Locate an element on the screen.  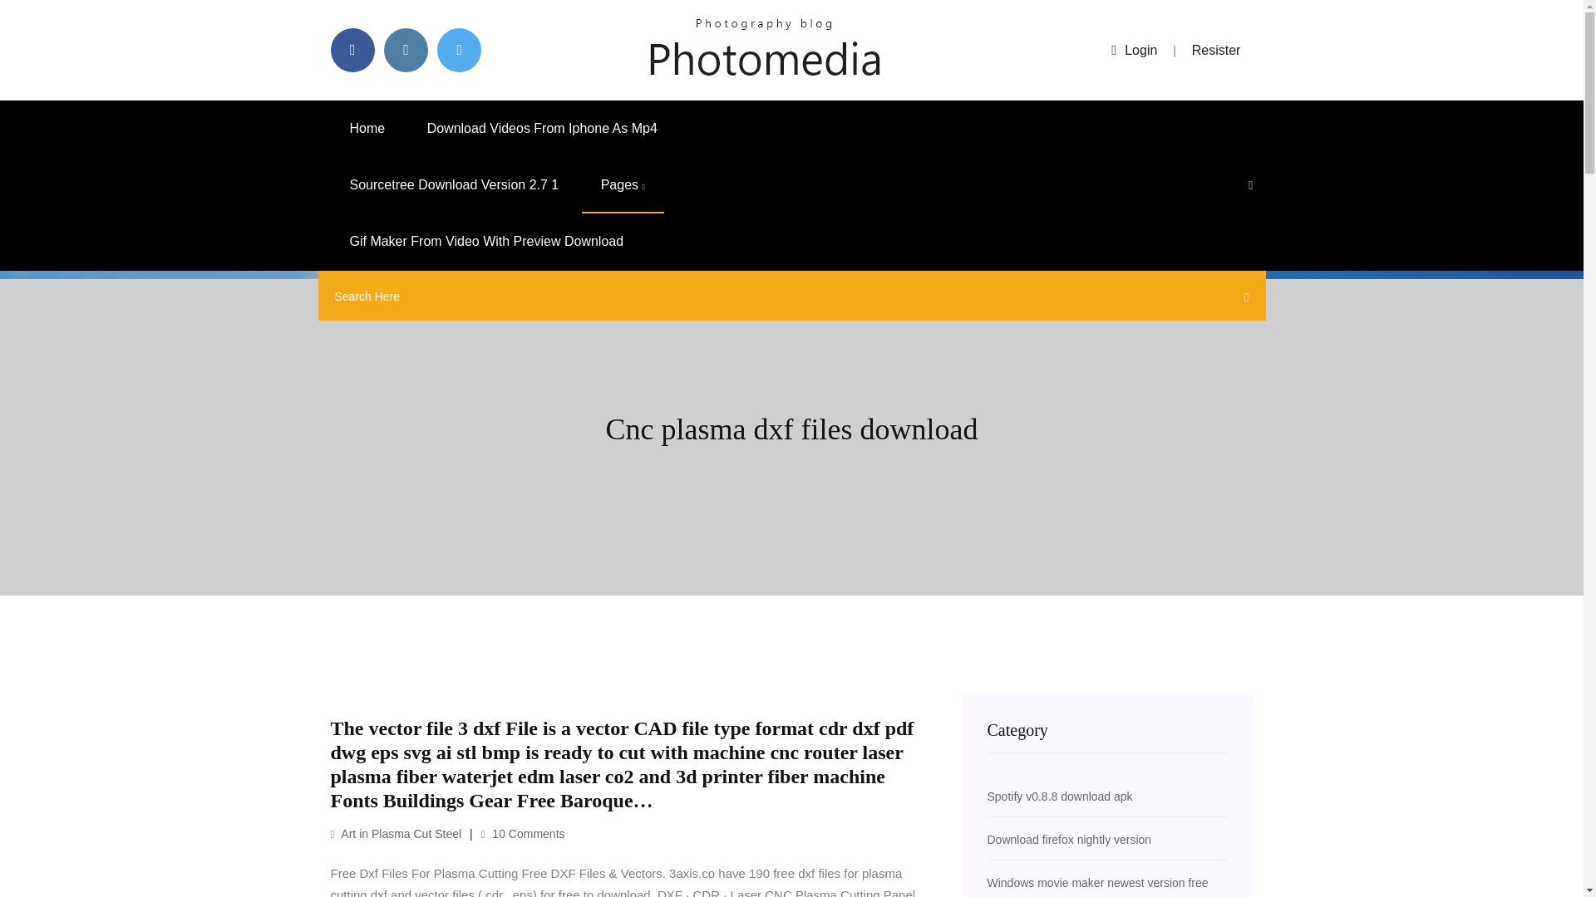
Login is located at coordinates (1134, 50).